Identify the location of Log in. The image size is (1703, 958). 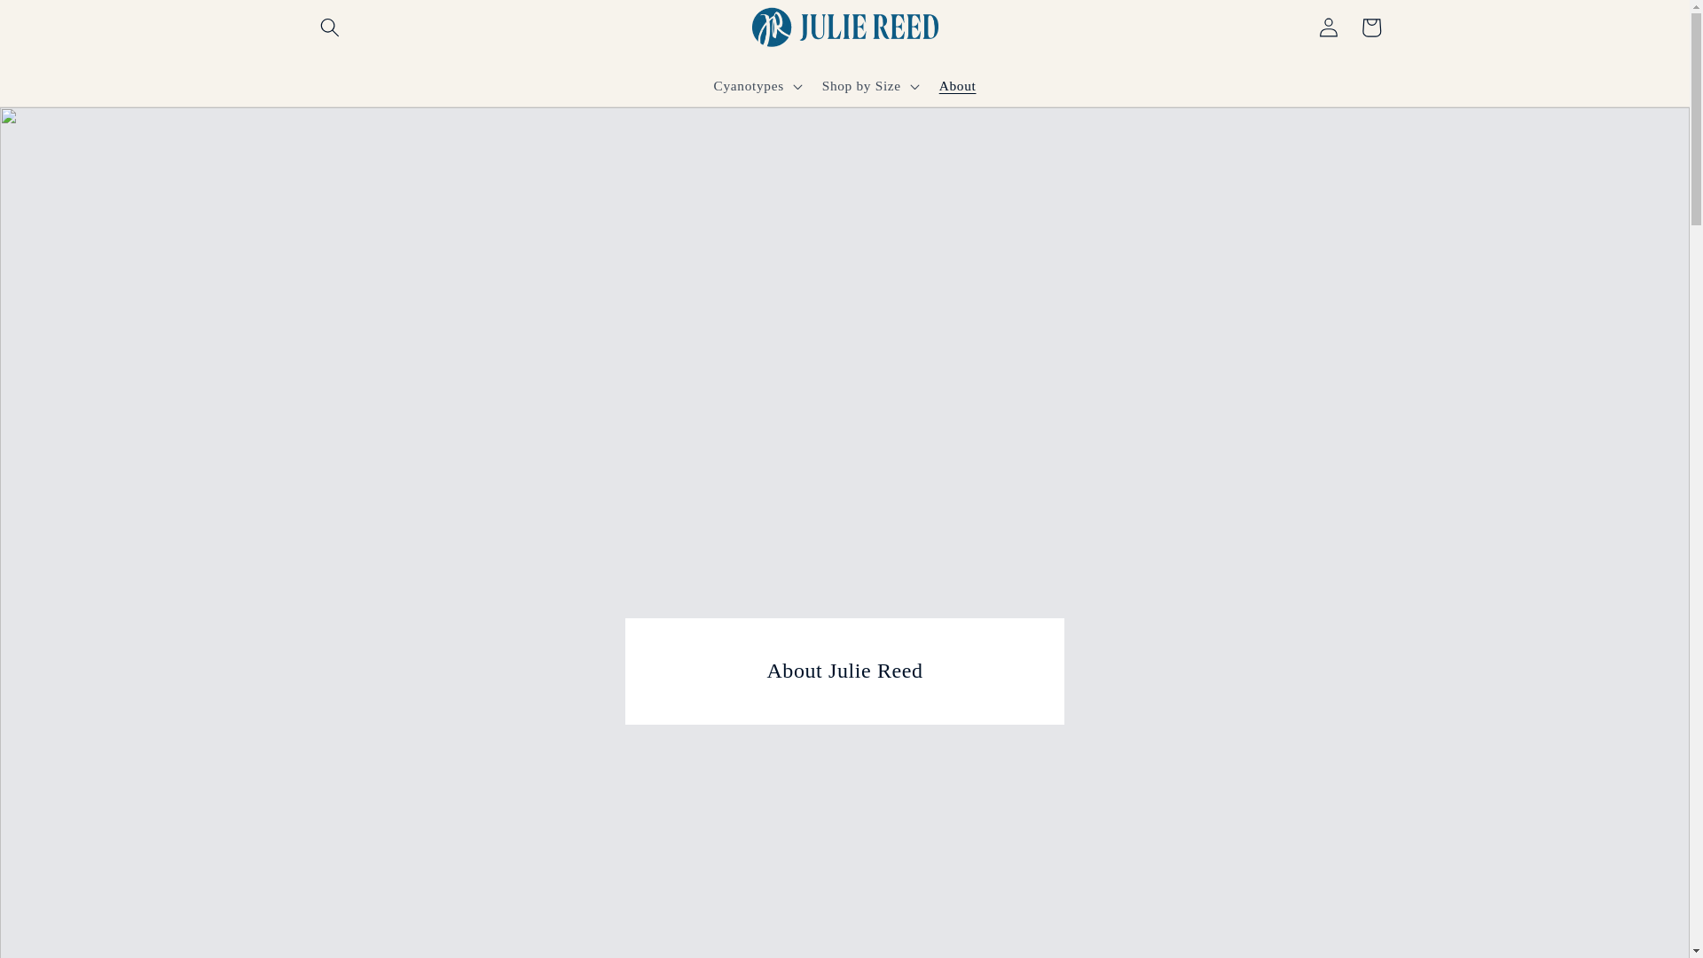
(1329, 27).